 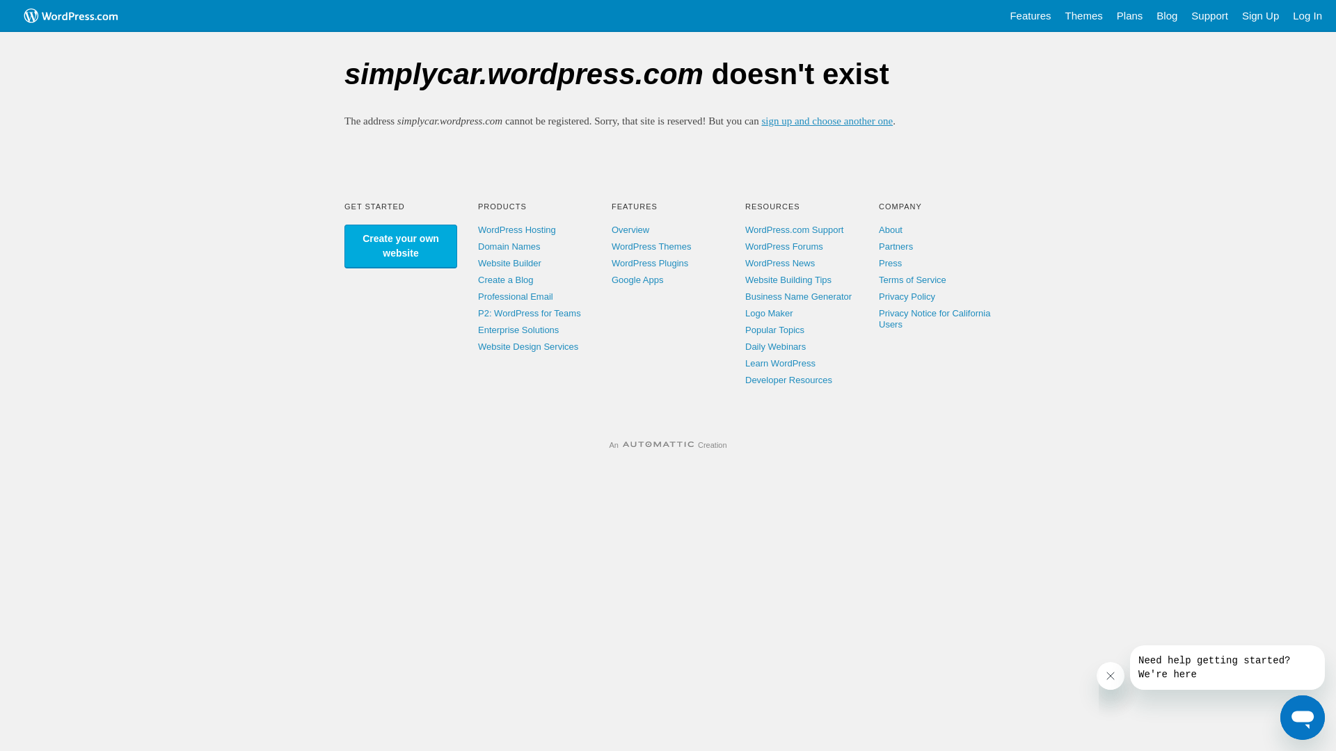 I want to click on Partners, so click(x=896, y=246).